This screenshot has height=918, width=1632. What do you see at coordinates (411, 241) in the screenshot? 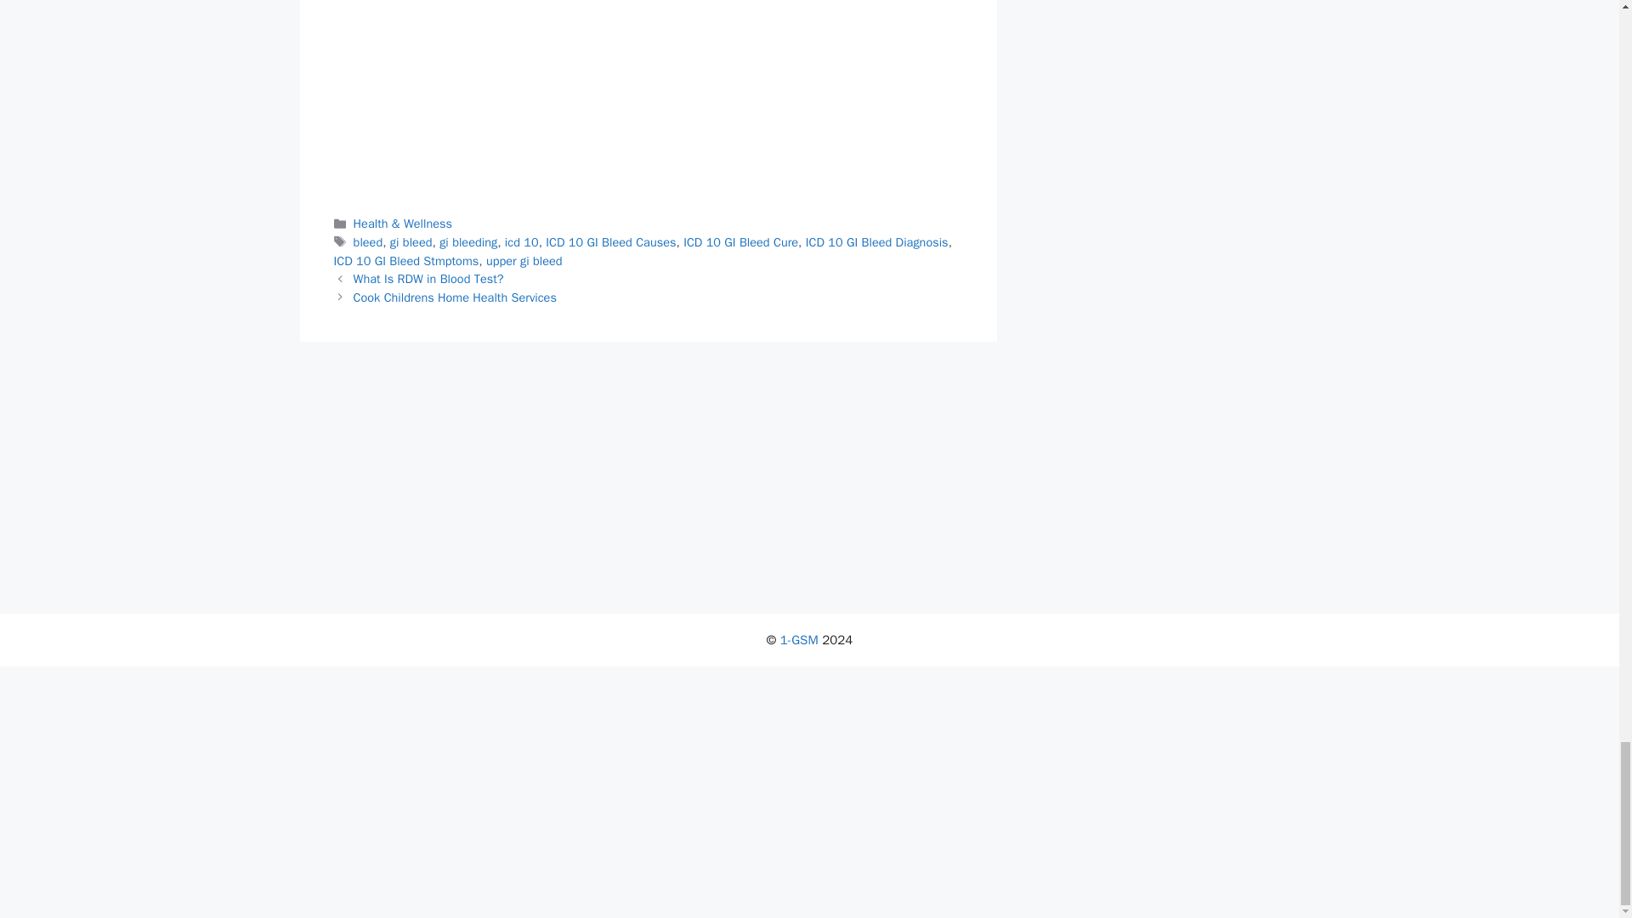
I see `gi bleed` at bounding box center [411, 241].